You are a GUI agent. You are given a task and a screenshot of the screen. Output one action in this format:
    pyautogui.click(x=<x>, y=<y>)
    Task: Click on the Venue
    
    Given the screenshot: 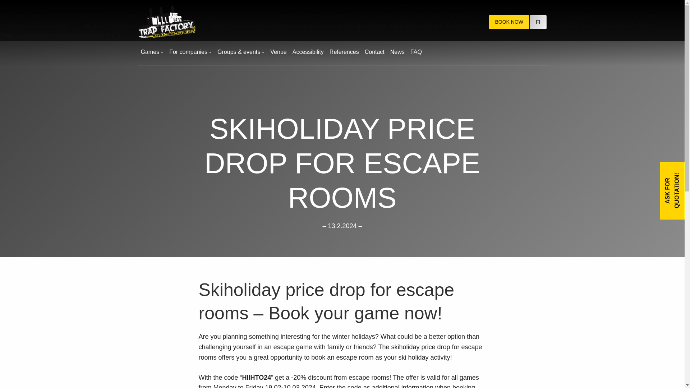 What is the action you would take?
    pyautogui.click(x=278, y=52)
    